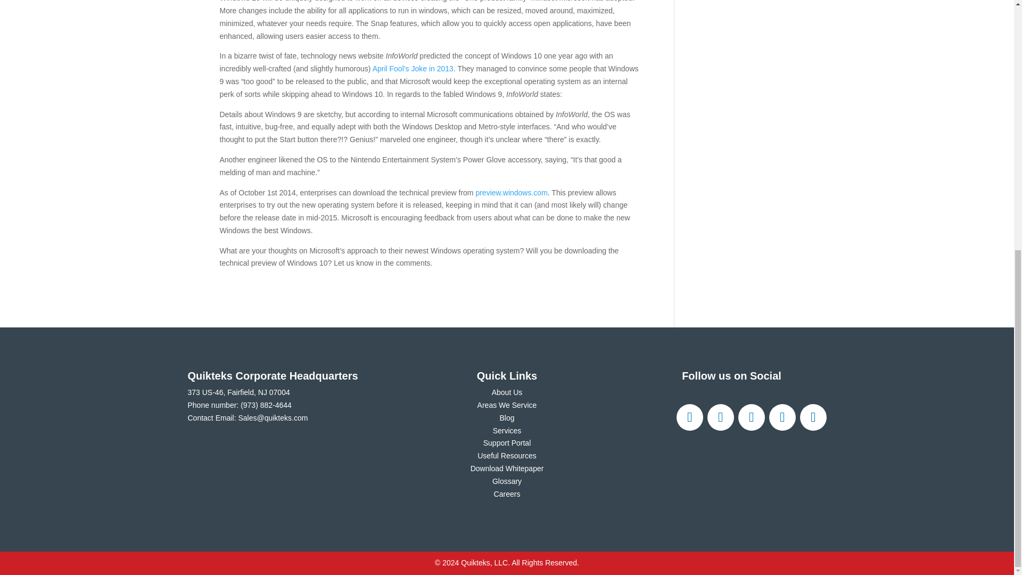  Describe the element at coordinates (507, 430) in the screenshot. I see `Services` at that location.